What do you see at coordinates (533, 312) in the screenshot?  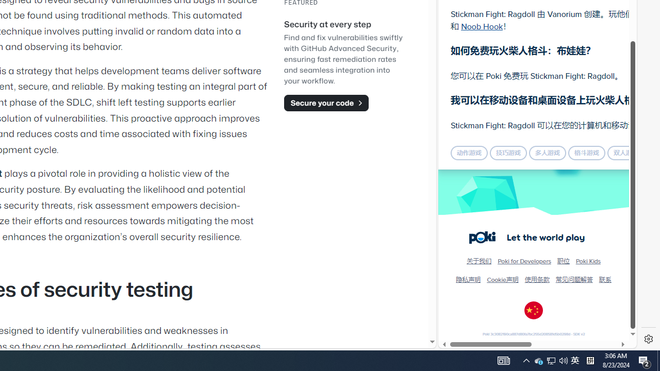 I see `Poki` at bounding box center [533, 312].